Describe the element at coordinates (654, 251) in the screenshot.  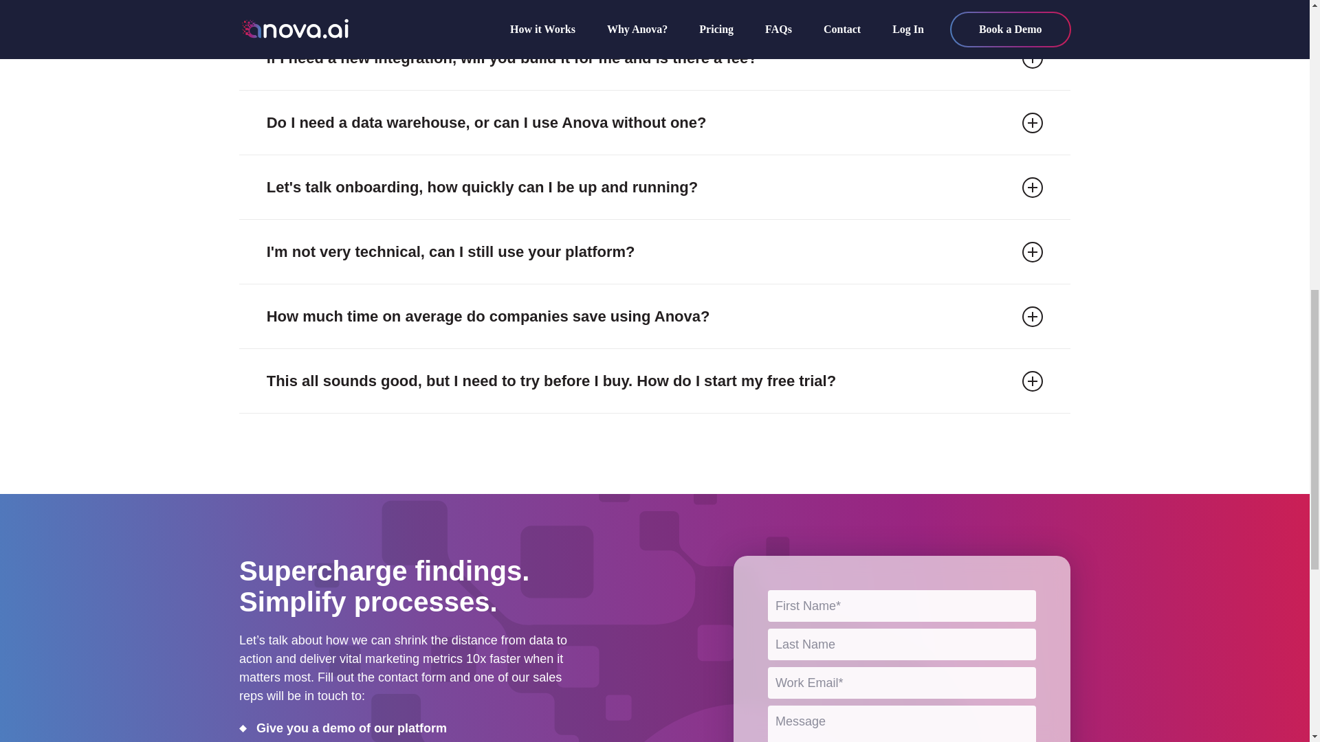
I see `I'm not very technical, can I still use your platform?` at that location.